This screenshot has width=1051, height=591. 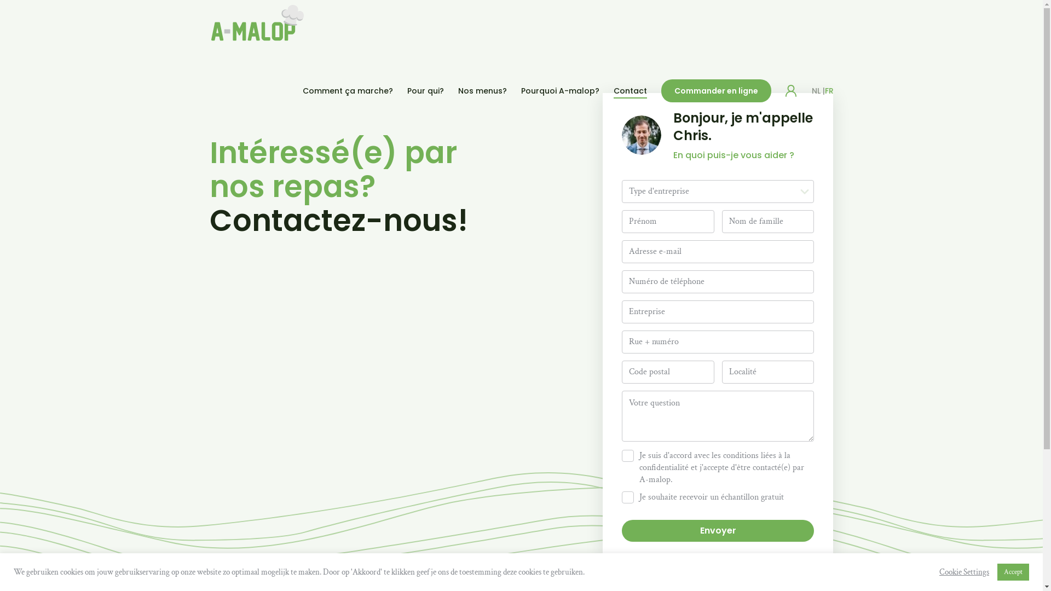 I want to click on A-Malop, so click(x=256, y=23).